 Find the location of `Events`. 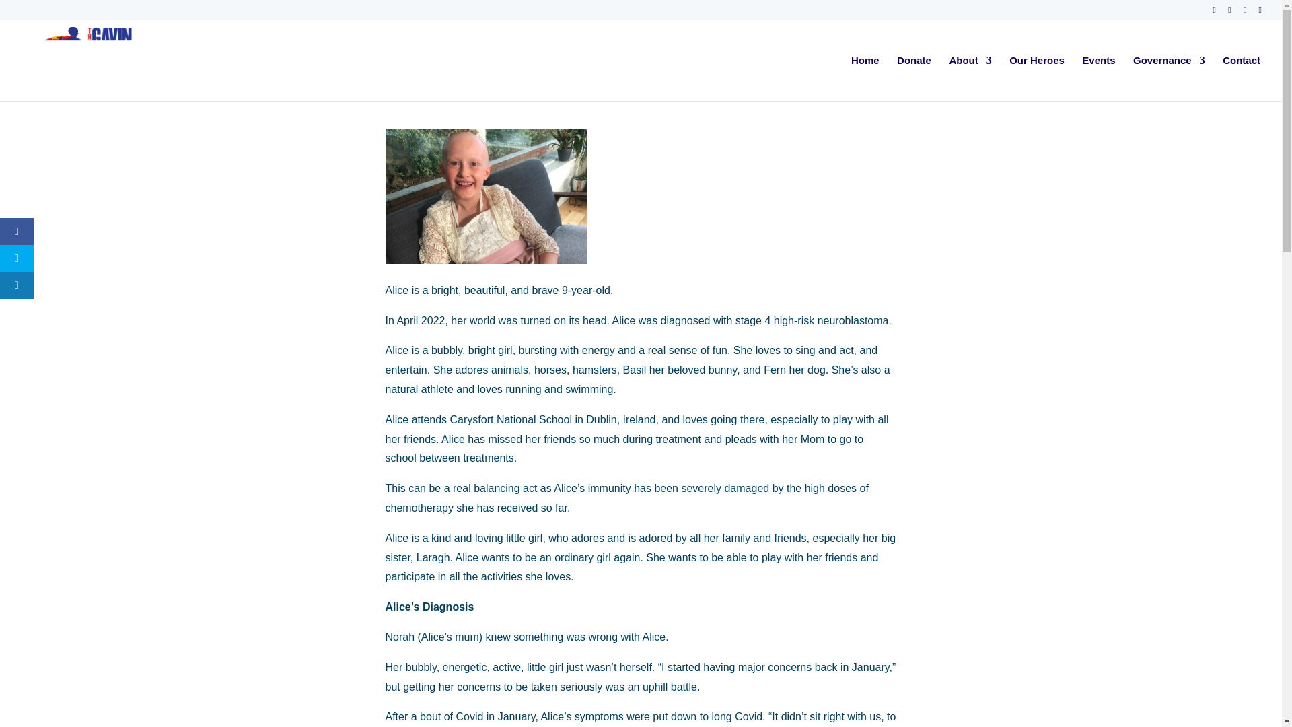

Events is located at coordinates (1098, 78).